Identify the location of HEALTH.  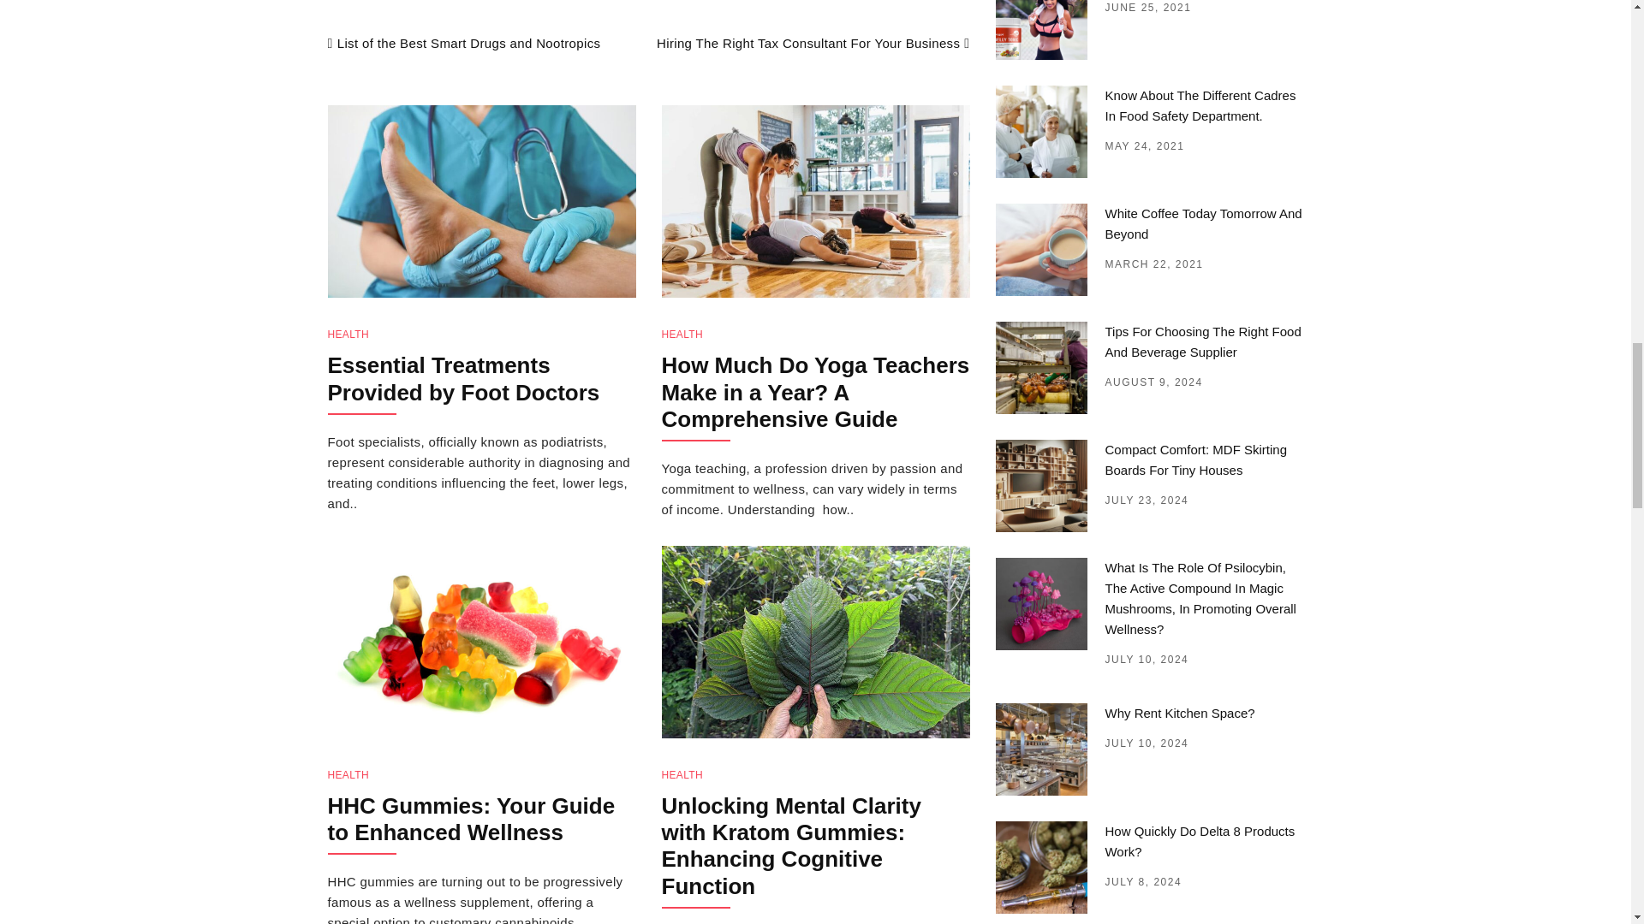
(348, 335).